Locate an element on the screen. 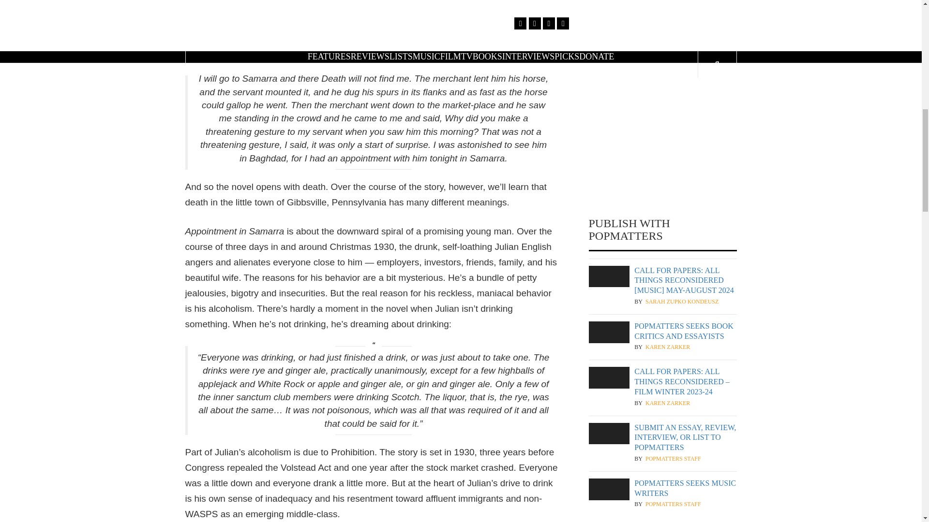 The height and width of the screenshot is (522, 929). PopMatters Staff is located at coordinates (674, 504).